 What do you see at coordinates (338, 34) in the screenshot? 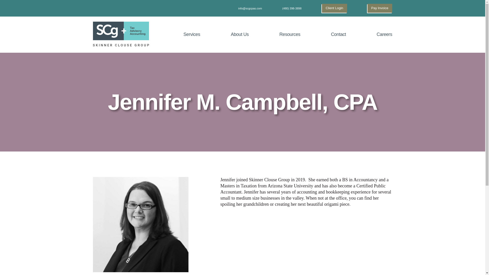
I see `Contact` at bounding box center [338, 34].